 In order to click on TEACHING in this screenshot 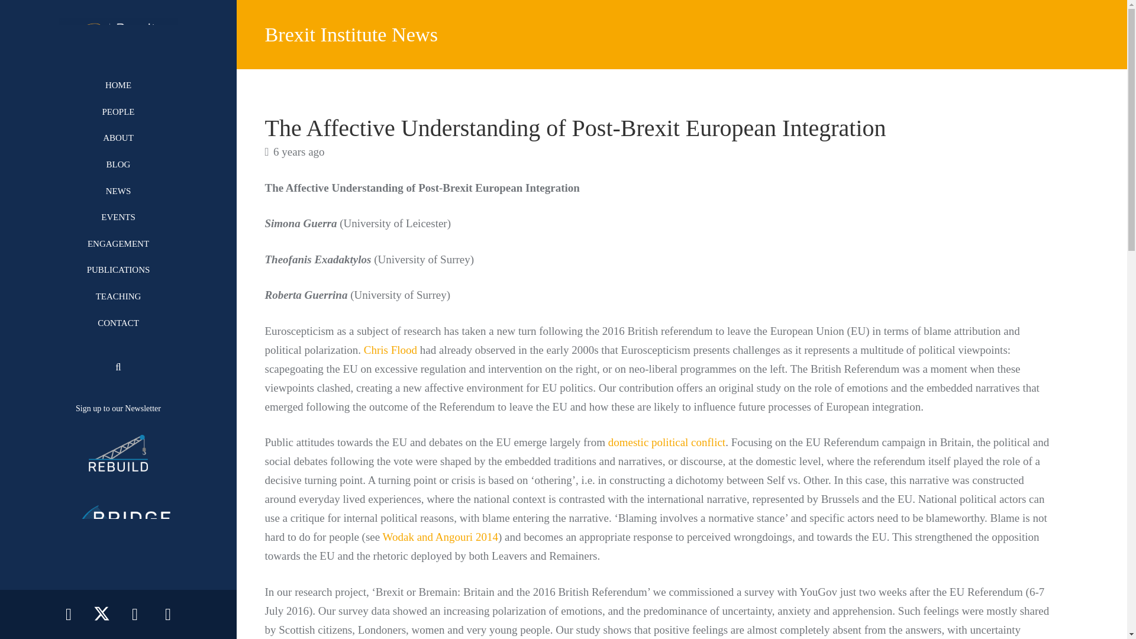, I will do `click(118, 296)`.